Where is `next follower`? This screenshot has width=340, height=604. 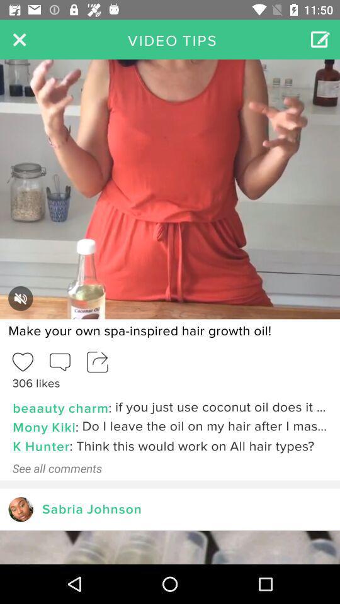 next follower is located at coordinates (20, 510).